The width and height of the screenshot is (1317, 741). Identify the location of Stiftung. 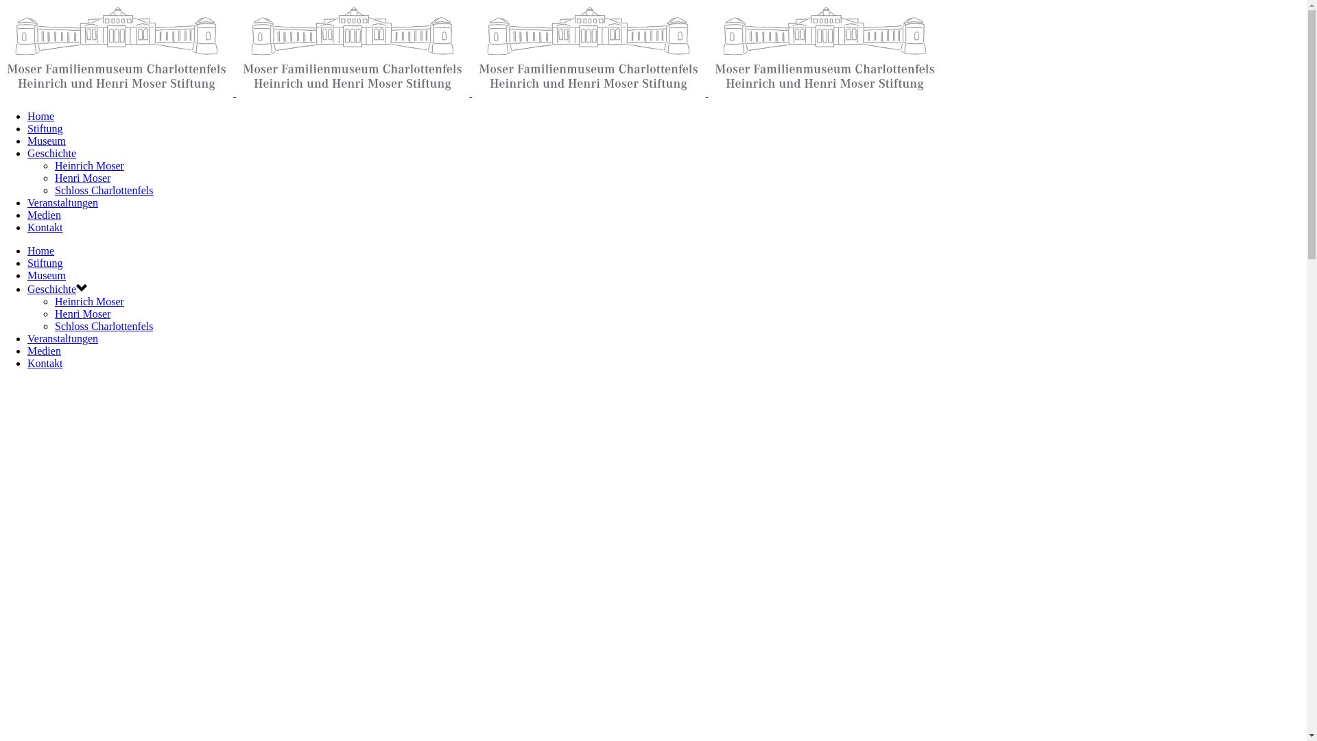
(45, 129).